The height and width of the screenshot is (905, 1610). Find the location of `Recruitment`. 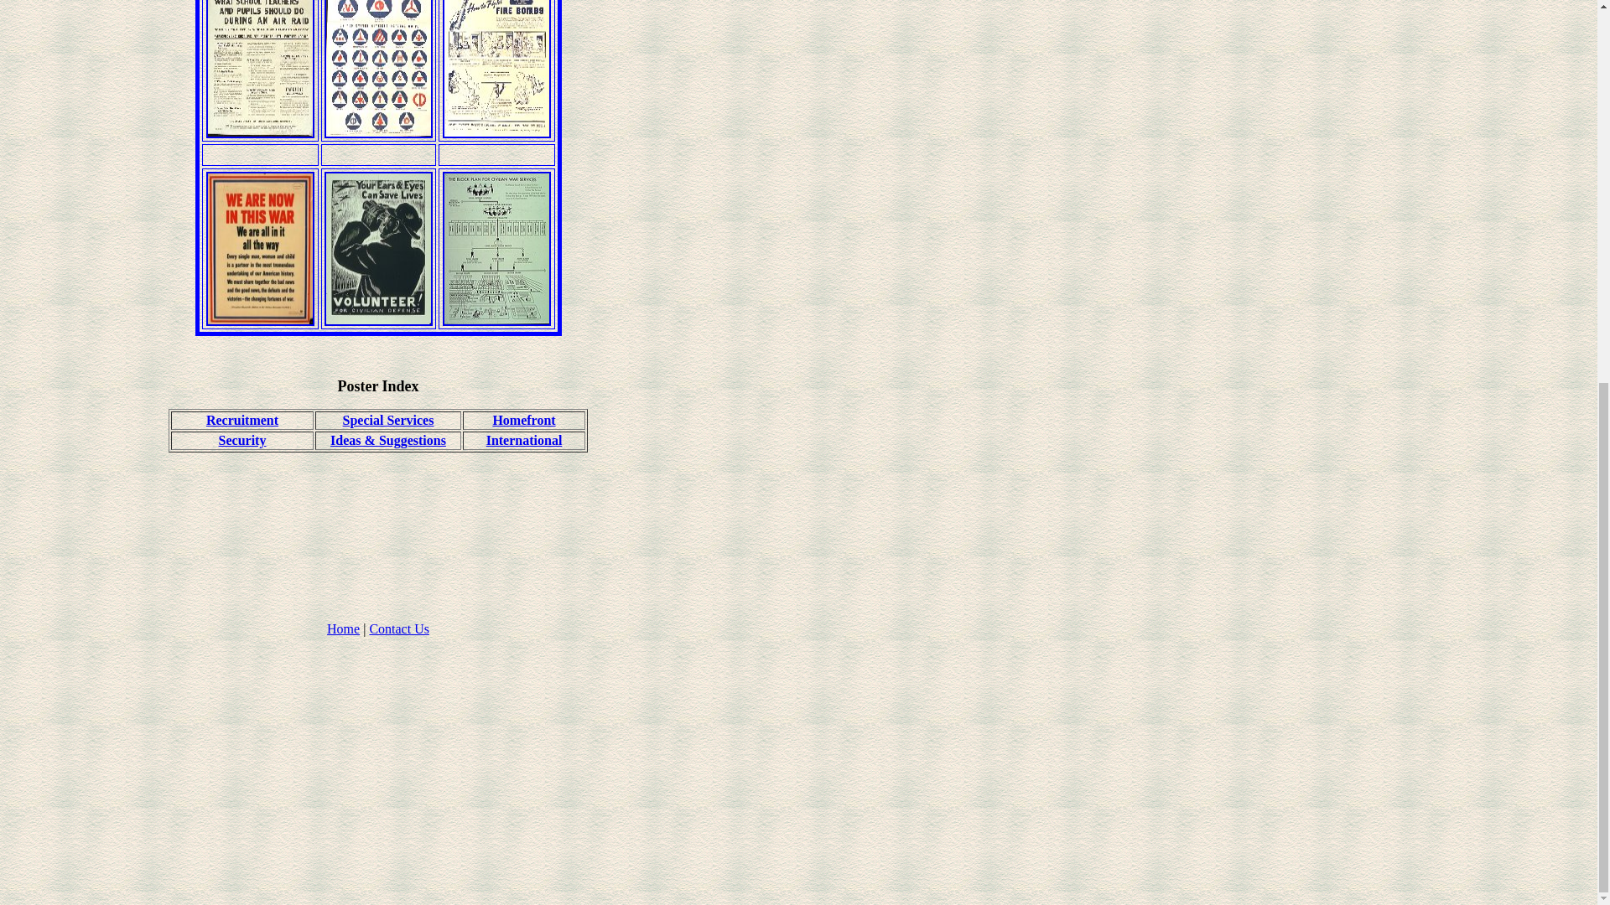

Recruitment is located at coordinates (241, 419).